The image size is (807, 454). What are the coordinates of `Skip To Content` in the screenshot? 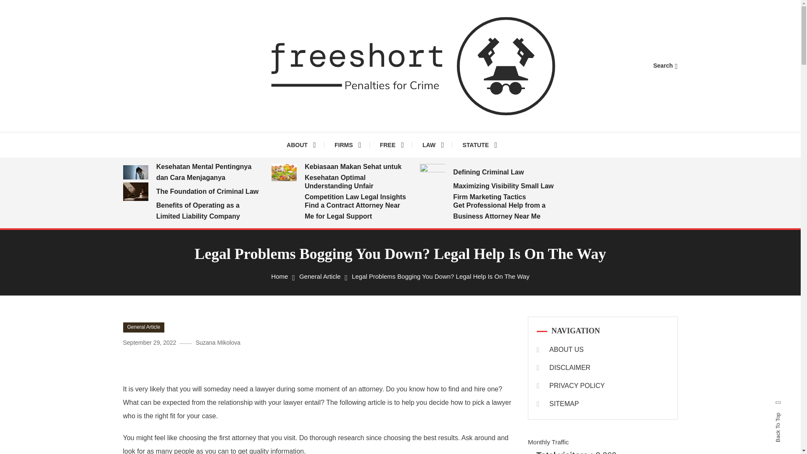 It's located at (22, 6).